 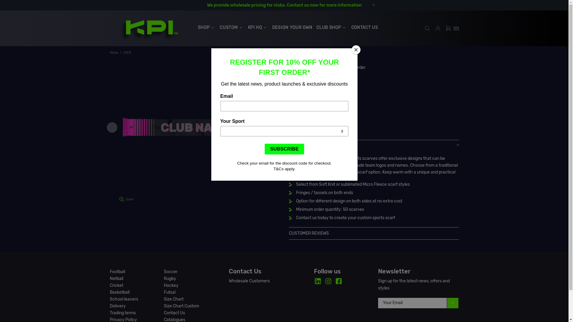 I want to click on Delivery, so click(x=118, y=306).